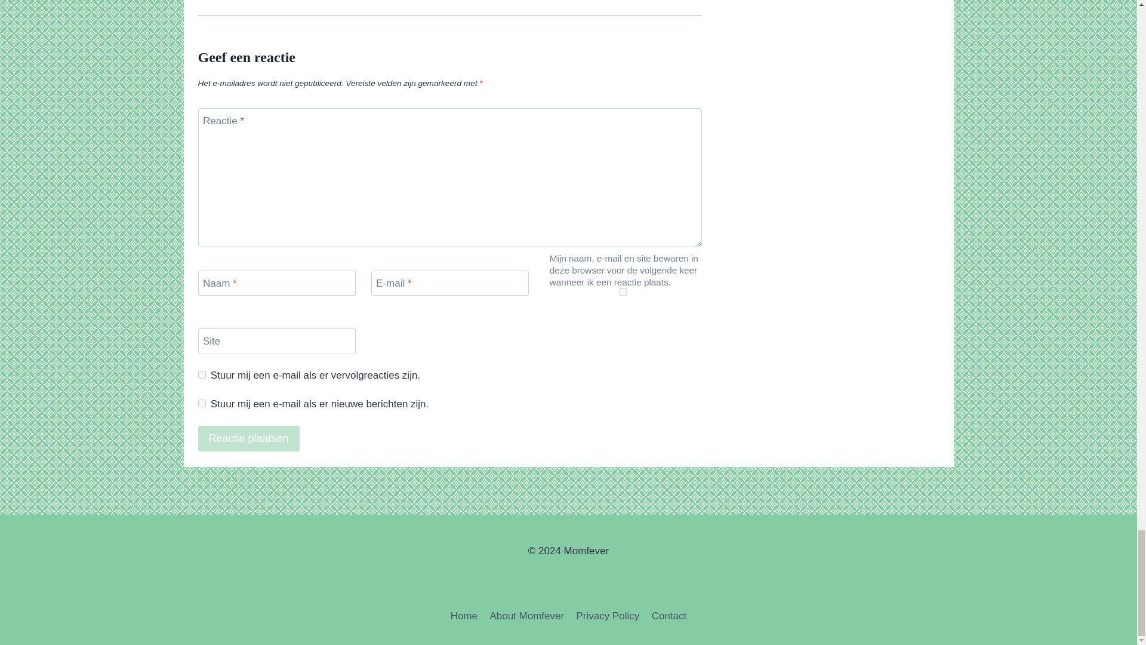 This screenshot has height=645, width=1146. I want to click on Reactie plaatsen, so click(248, 438).